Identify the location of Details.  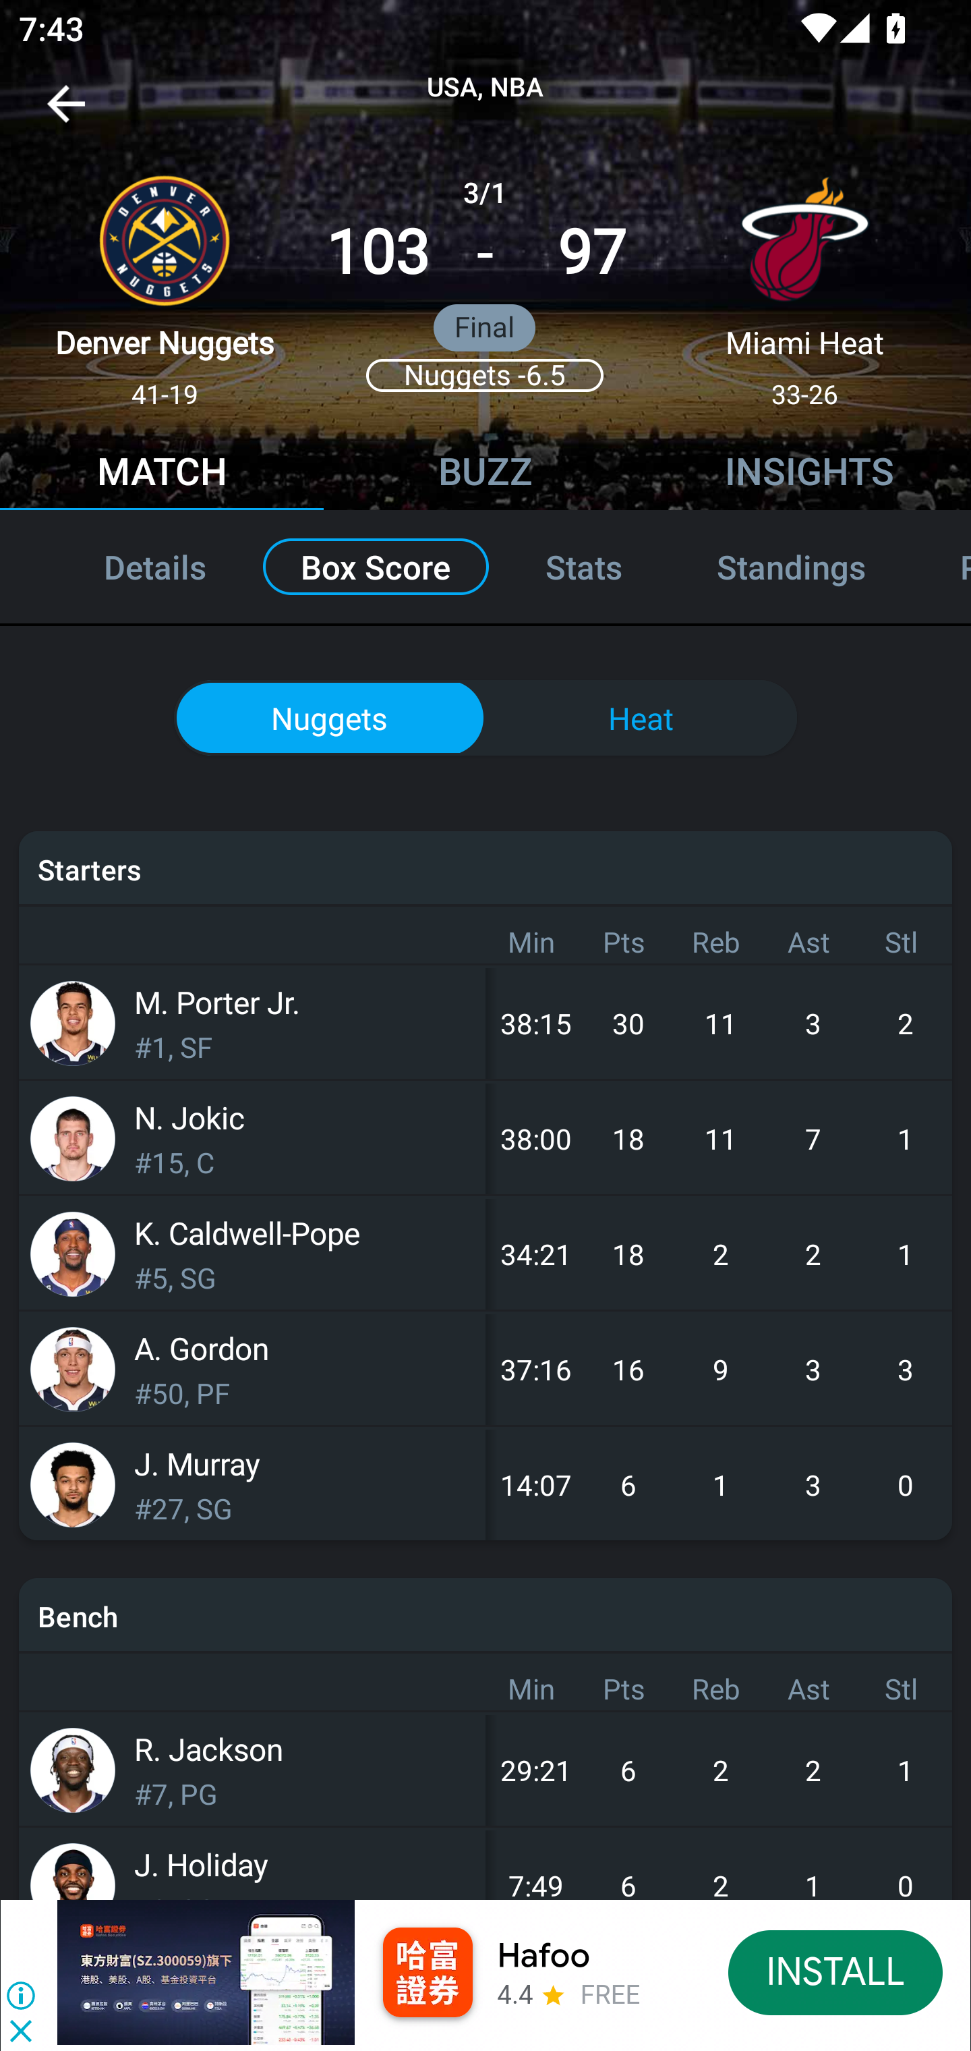
(127, 567).